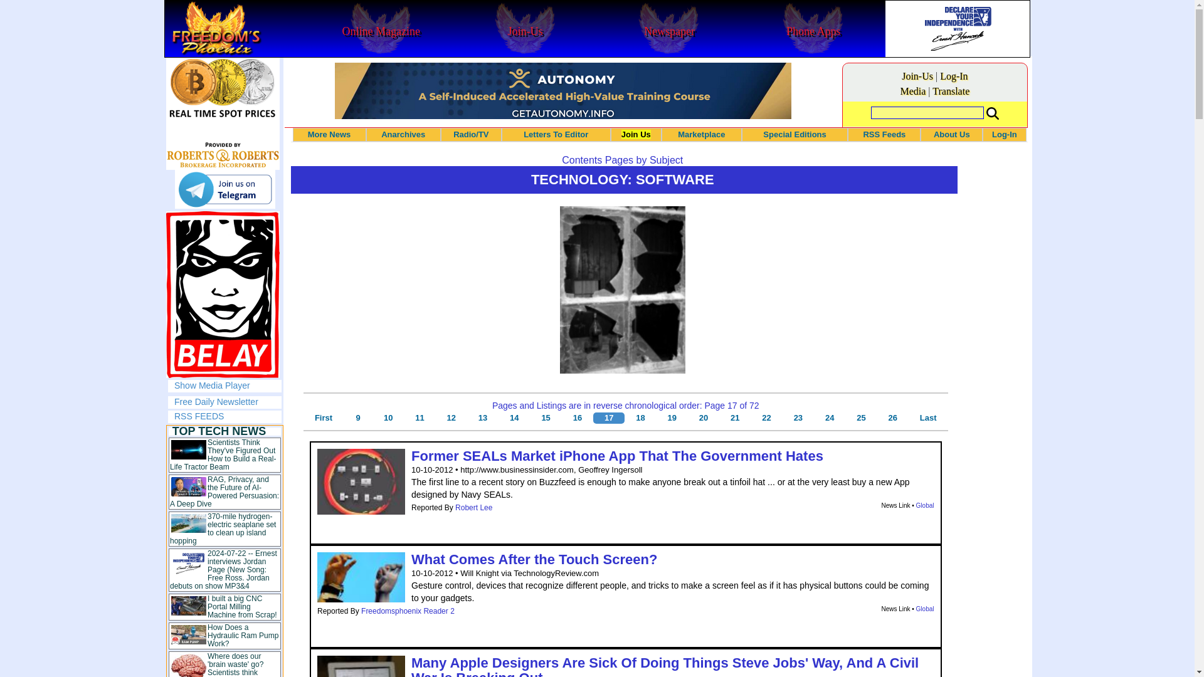 The height and width of the screenshot is (677, 1204). I want to click on Declare Your Independence on Telegram, so click(224, 189).